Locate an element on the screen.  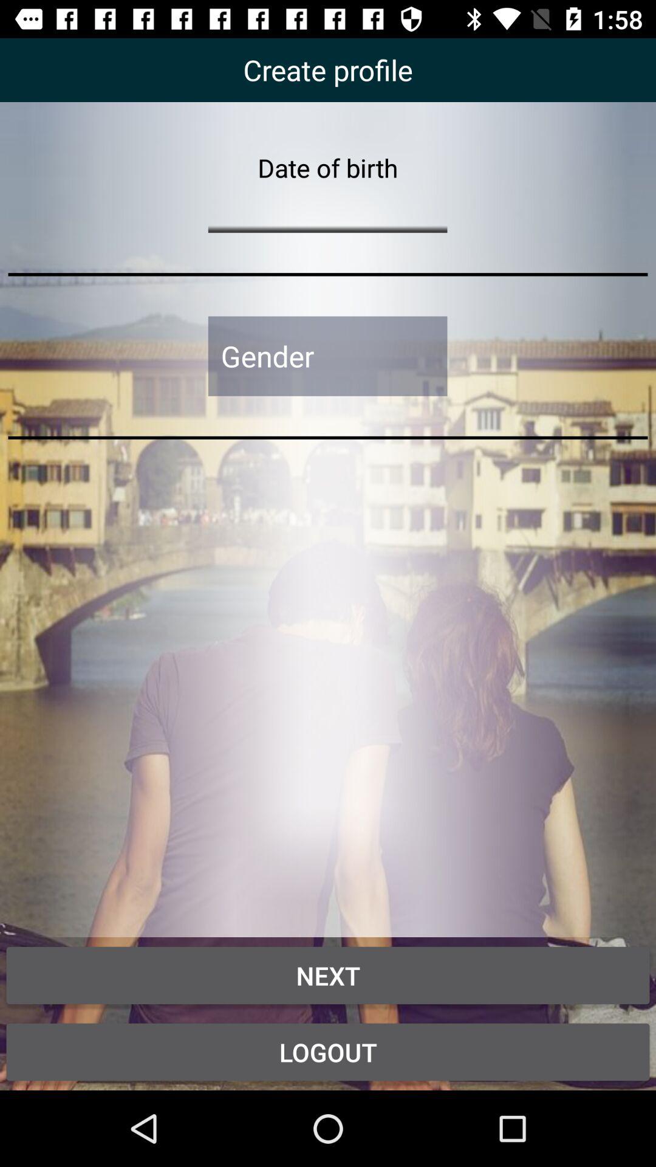
typeing is located at coordinates (327, 209).